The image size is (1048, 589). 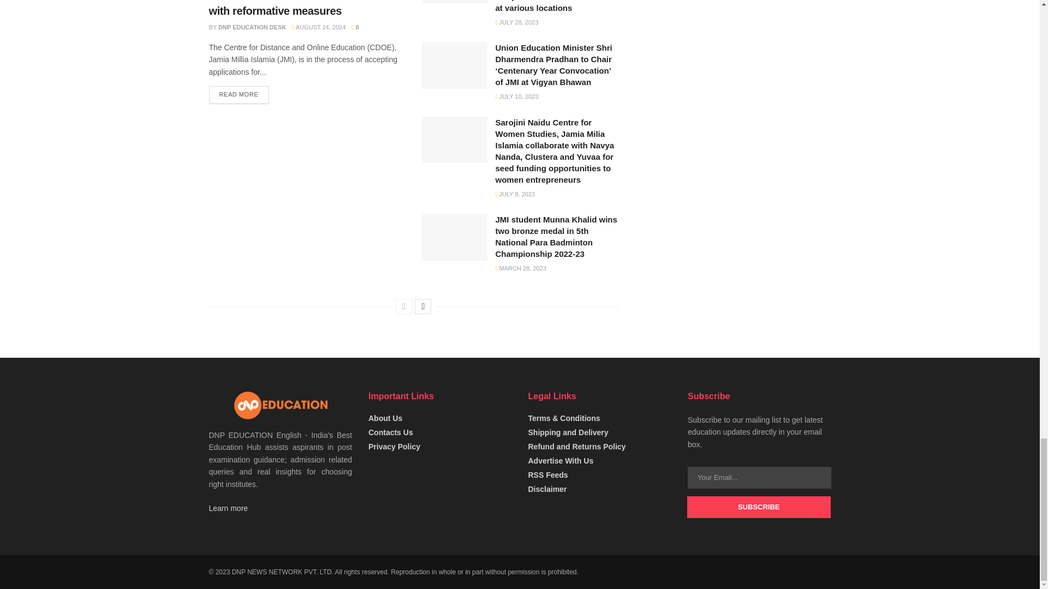 What do you see at coordinates (422, 306) in the screenshot?
I see `Next` at bounding box center [422, 306].